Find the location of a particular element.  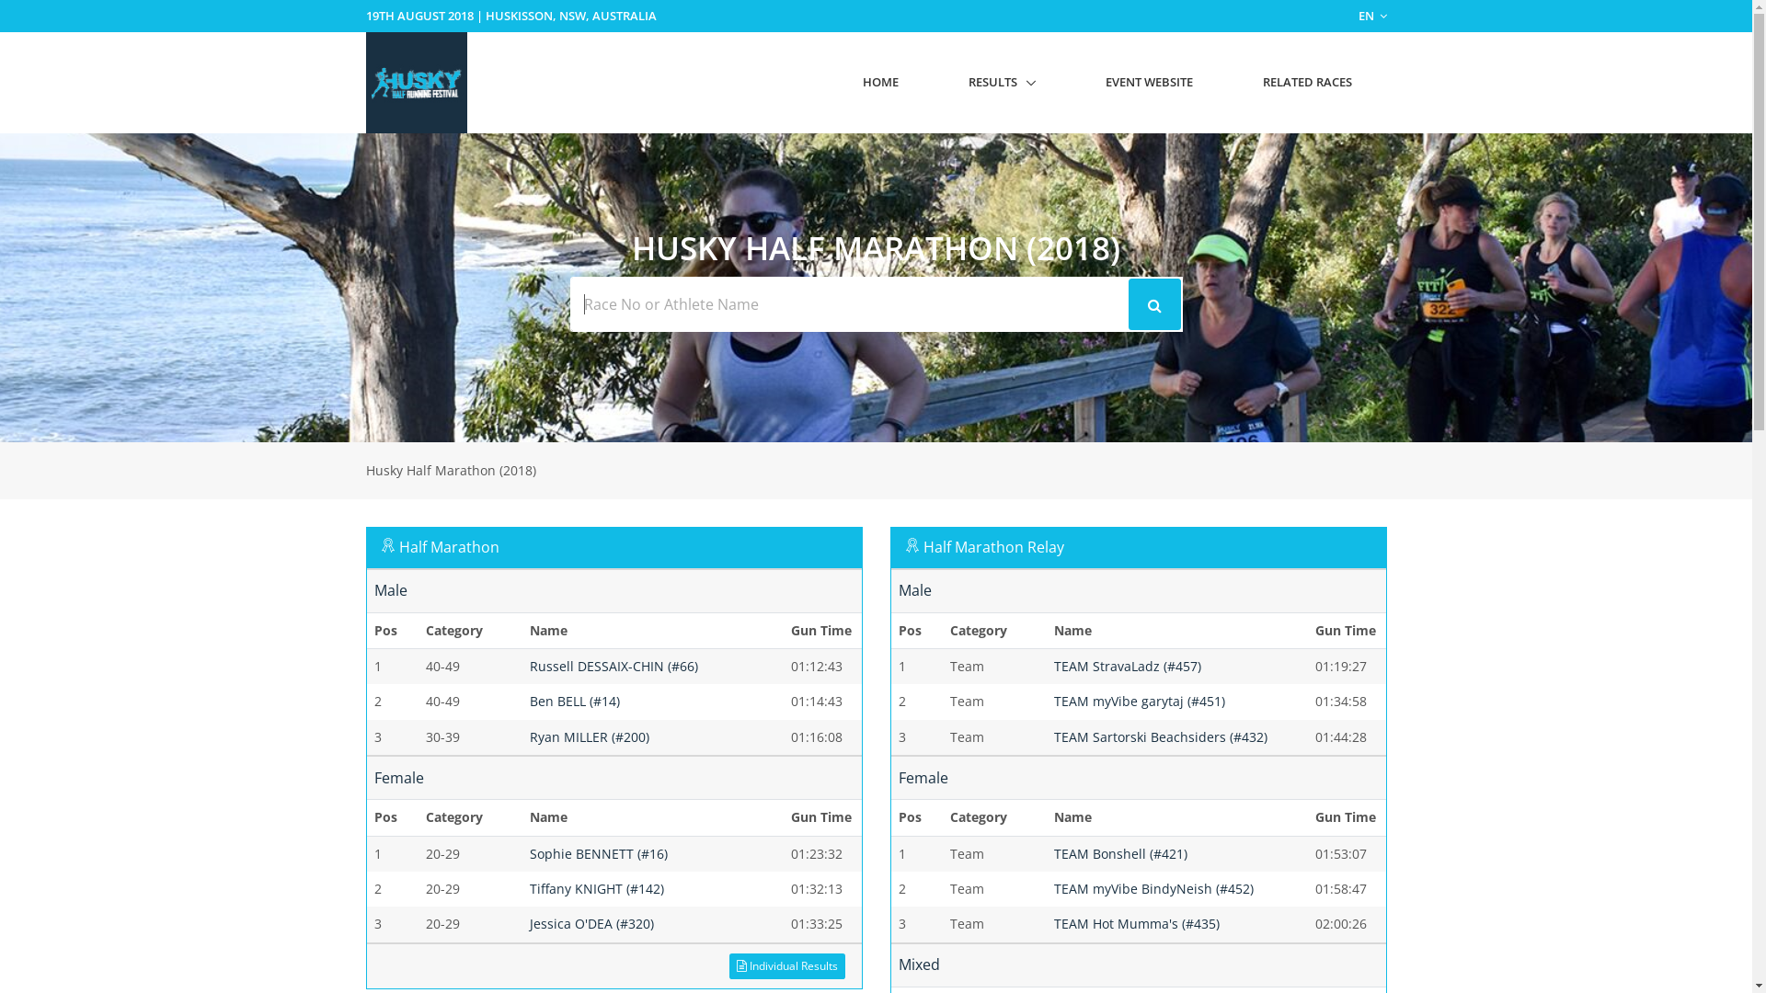

Husky Half Marathon (2018) is located at coordinates (451, 471).